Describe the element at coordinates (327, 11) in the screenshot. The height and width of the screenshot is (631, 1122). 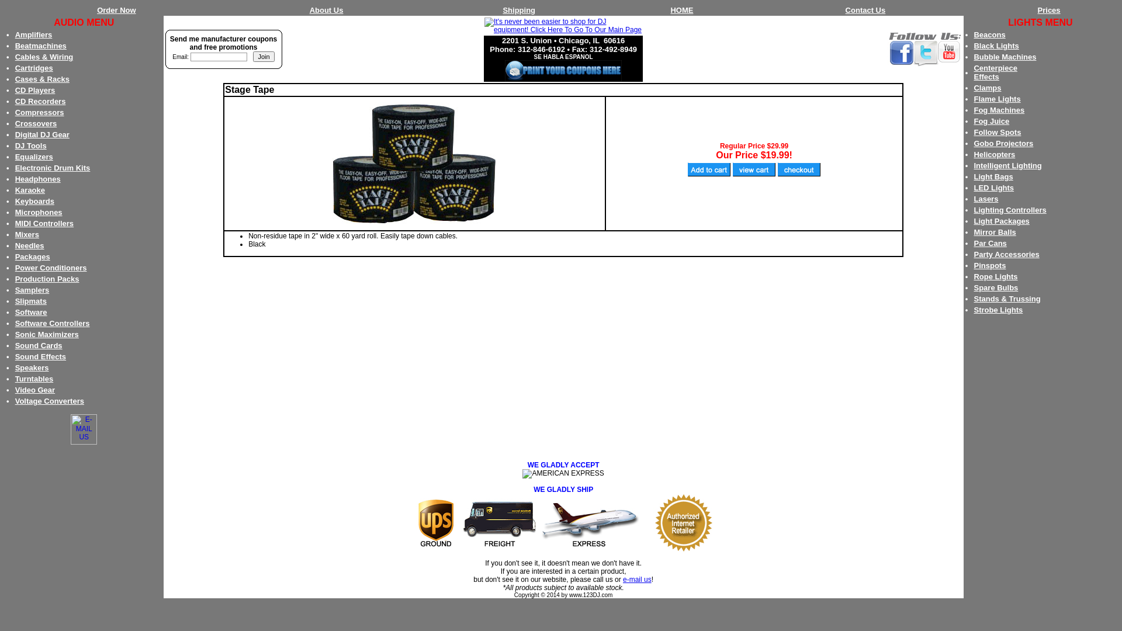
I see `About Us` at that location.